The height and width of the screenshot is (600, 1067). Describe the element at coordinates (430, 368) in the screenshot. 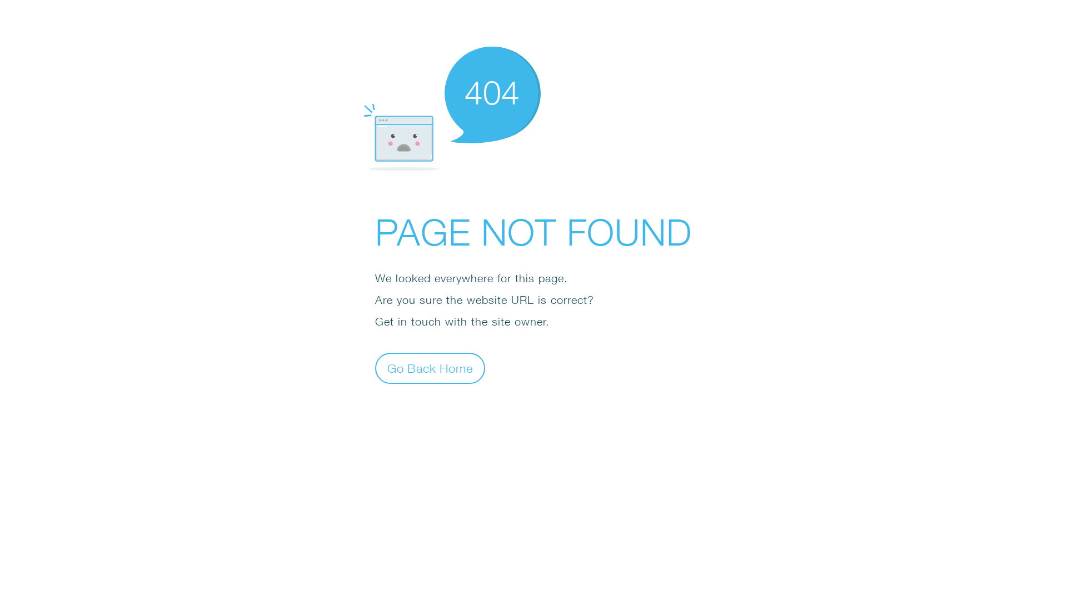

I see `Go Back Home` at that location.